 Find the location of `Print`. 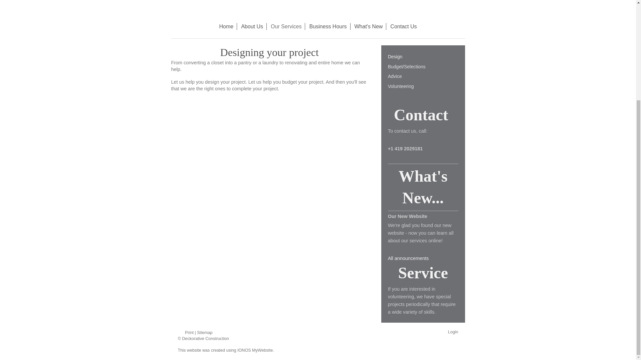

Print is located at coordinates (186, 333).